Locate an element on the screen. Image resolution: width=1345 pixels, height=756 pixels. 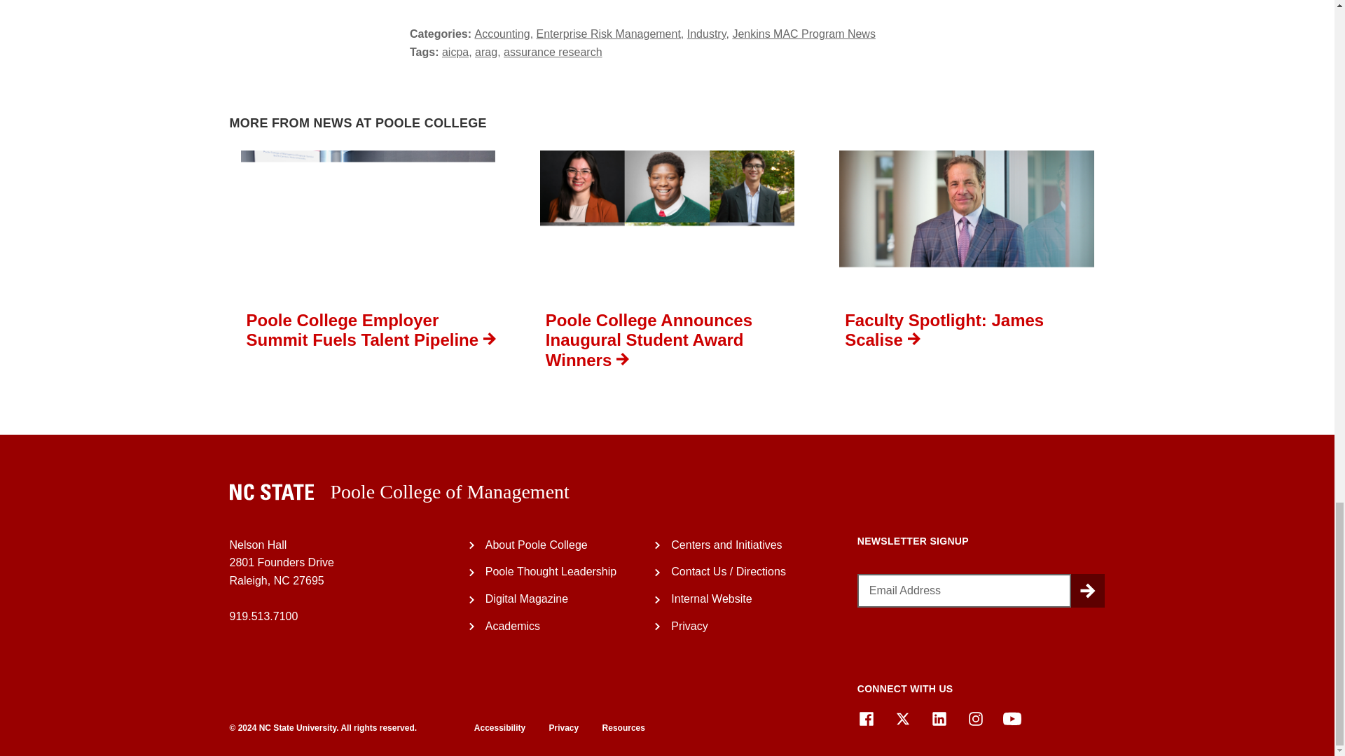
LinkedIn is located at coordinates (939, 719).